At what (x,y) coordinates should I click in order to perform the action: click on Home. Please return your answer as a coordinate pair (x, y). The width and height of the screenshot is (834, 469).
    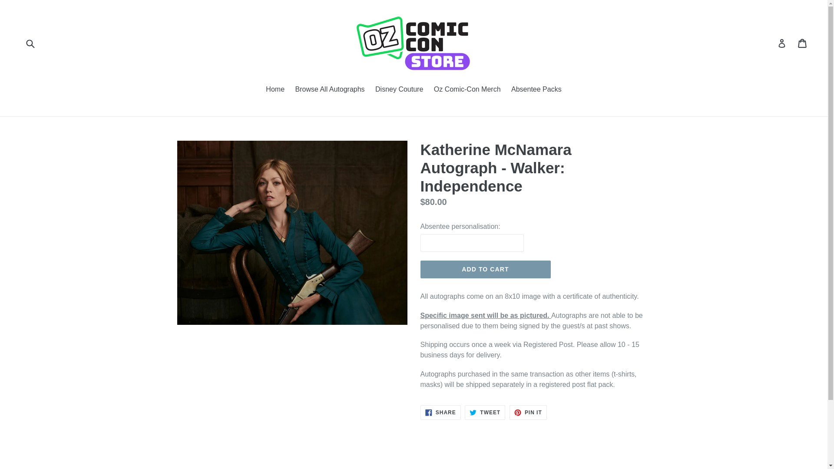
    Looking at the image, I should click on (485, 269).